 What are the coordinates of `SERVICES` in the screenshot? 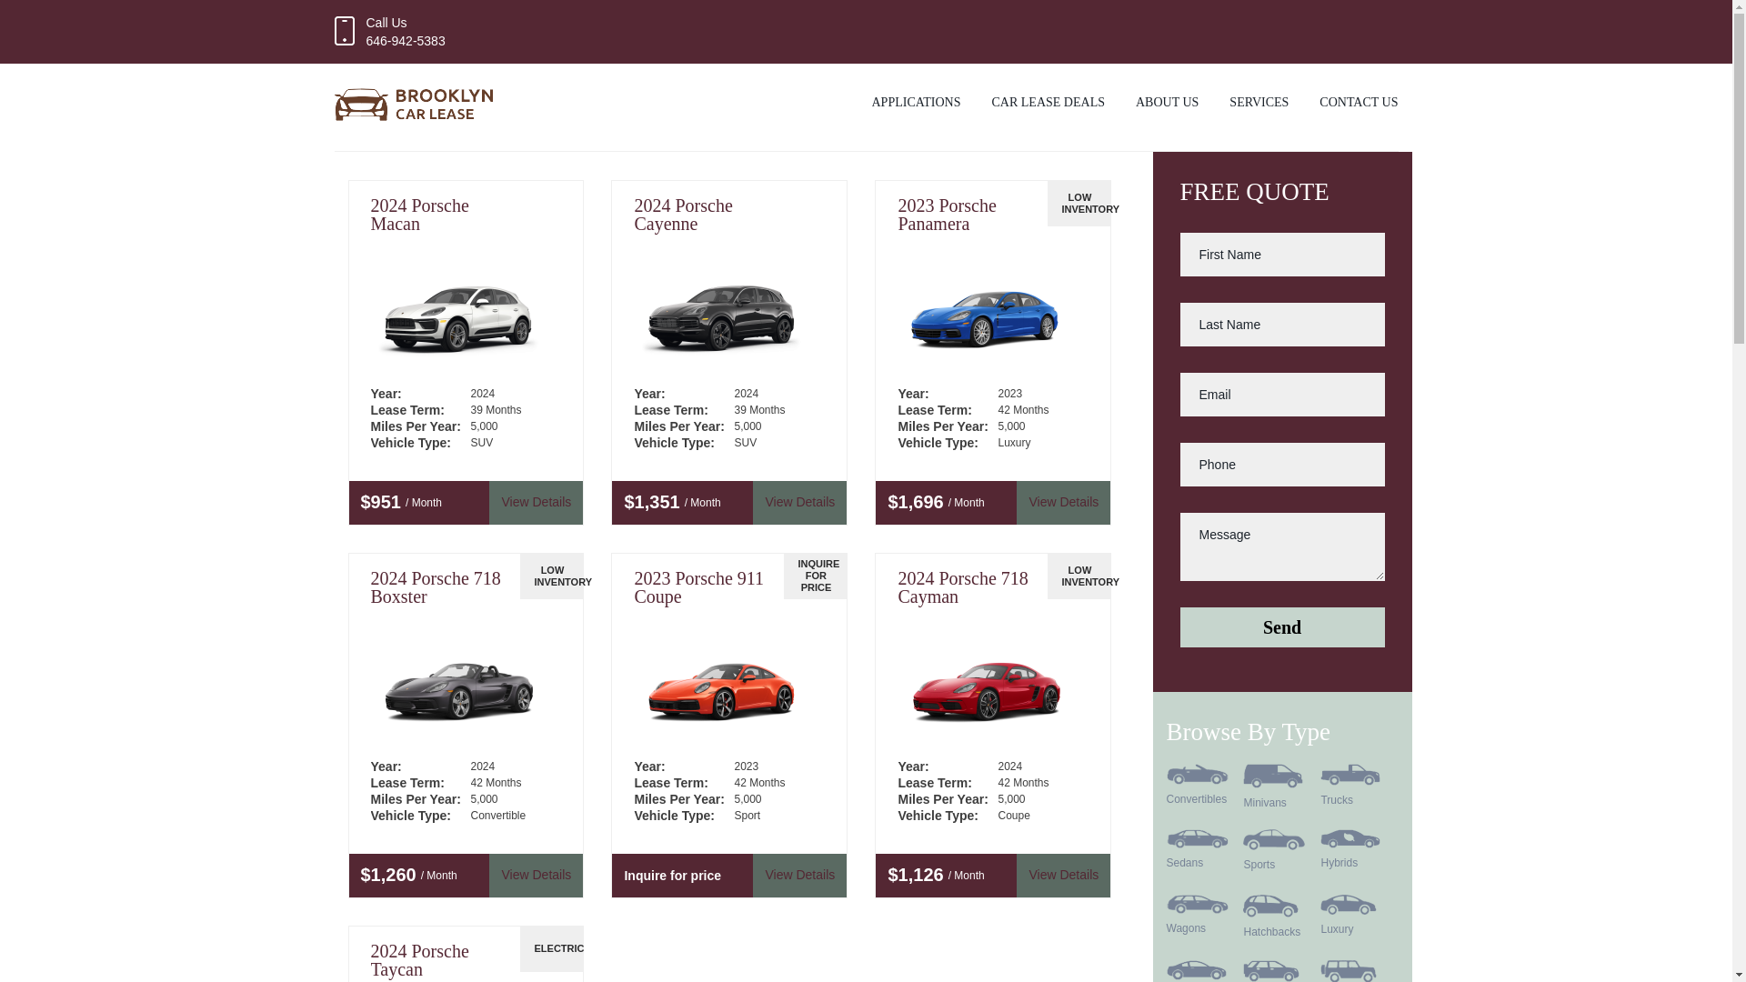 It's located at (1259, 107).